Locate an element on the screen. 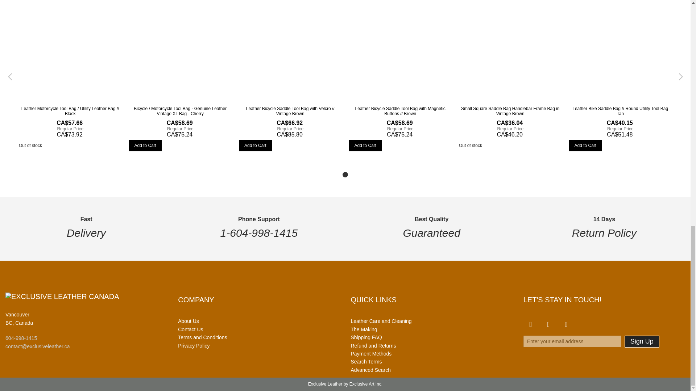 The height and width of the screenshot is (391, 696). Add to Cart is located at coordinates (255, 145).